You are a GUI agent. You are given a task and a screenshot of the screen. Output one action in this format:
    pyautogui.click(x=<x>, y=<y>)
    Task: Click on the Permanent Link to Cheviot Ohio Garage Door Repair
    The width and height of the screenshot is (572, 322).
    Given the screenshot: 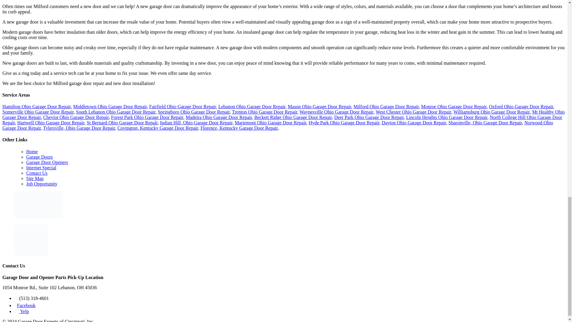 What is the action you would take?
    pyautogui.click(x=76, y=117)
    